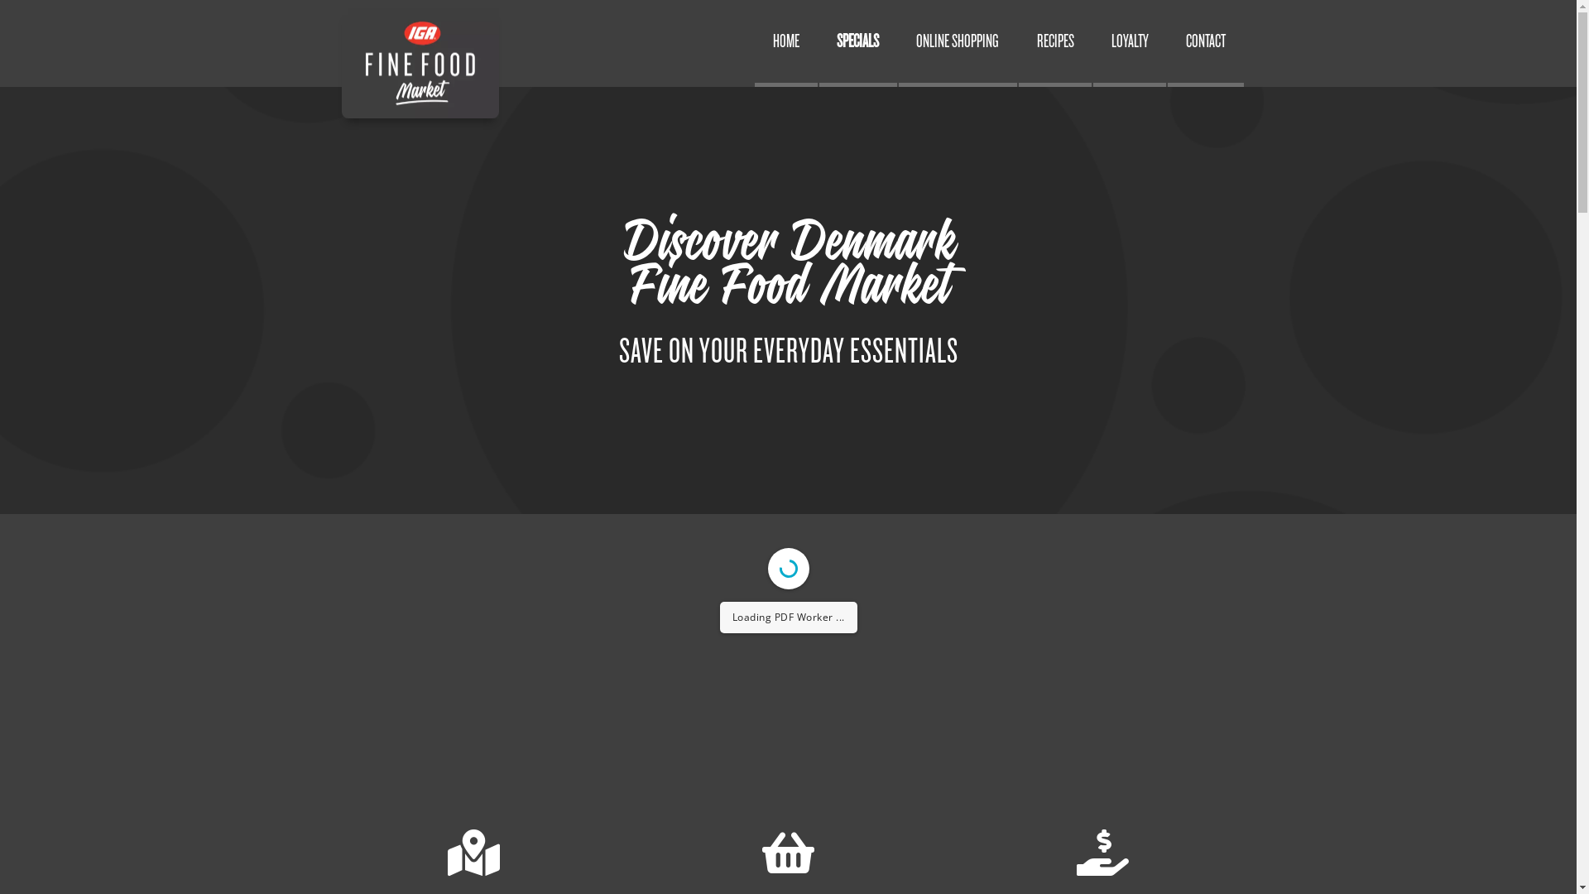  I want to click on HOME, so click(786, 43).